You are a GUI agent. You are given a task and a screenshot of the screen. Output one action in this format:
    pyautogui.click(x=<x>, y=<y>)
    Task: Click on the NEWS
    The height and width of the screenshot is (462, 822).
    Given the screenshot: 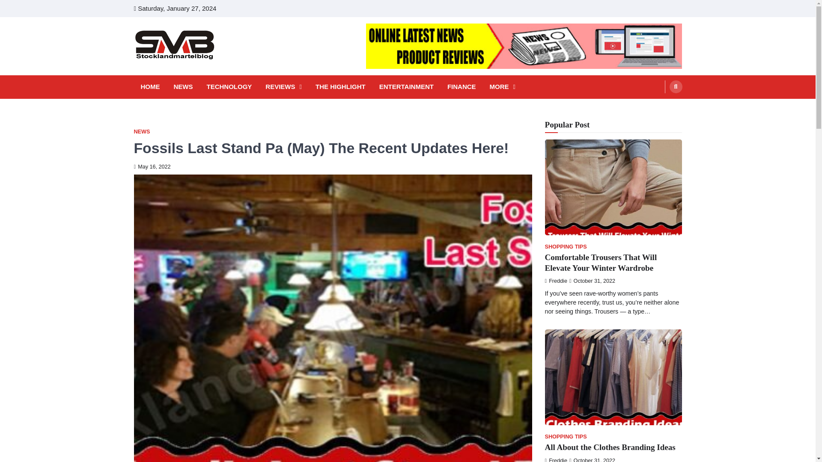 What is the action you would take?
    pyautogui.click(x=183, y=87)
    